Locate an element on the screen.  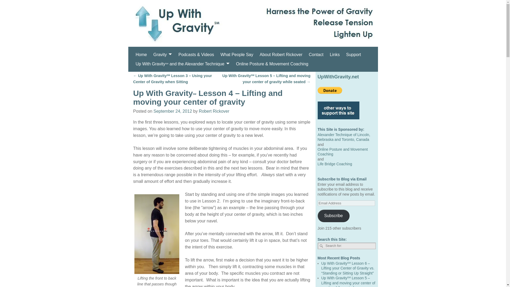
September 24, 2012 is located at coordinates (173, 111).